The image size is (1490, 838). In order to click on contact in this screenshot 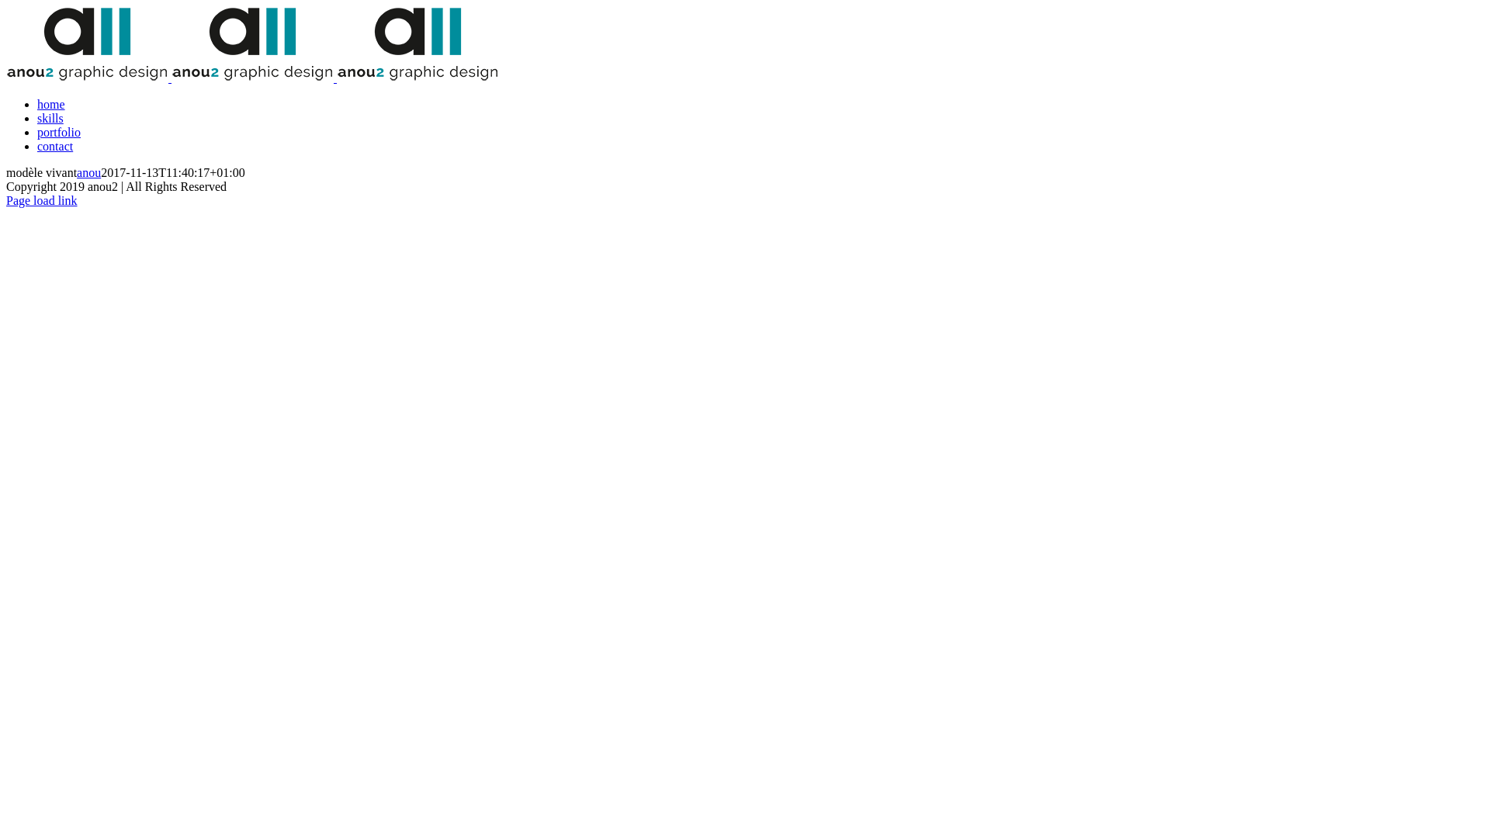, I will do `click(55, 146)`.